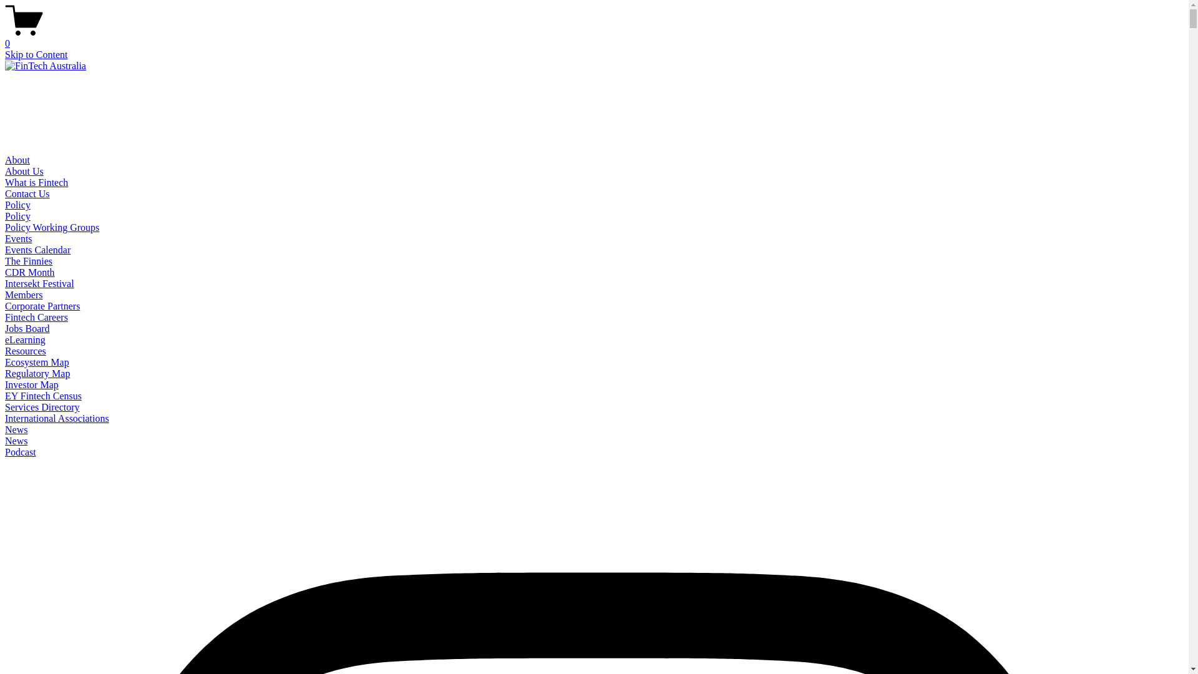 The width and height of the screenshot is (1198, 674). What do you see at coordinates (36, 55) in the screenshot?
I see `Skip to Content` at bounding box center [36, 55].